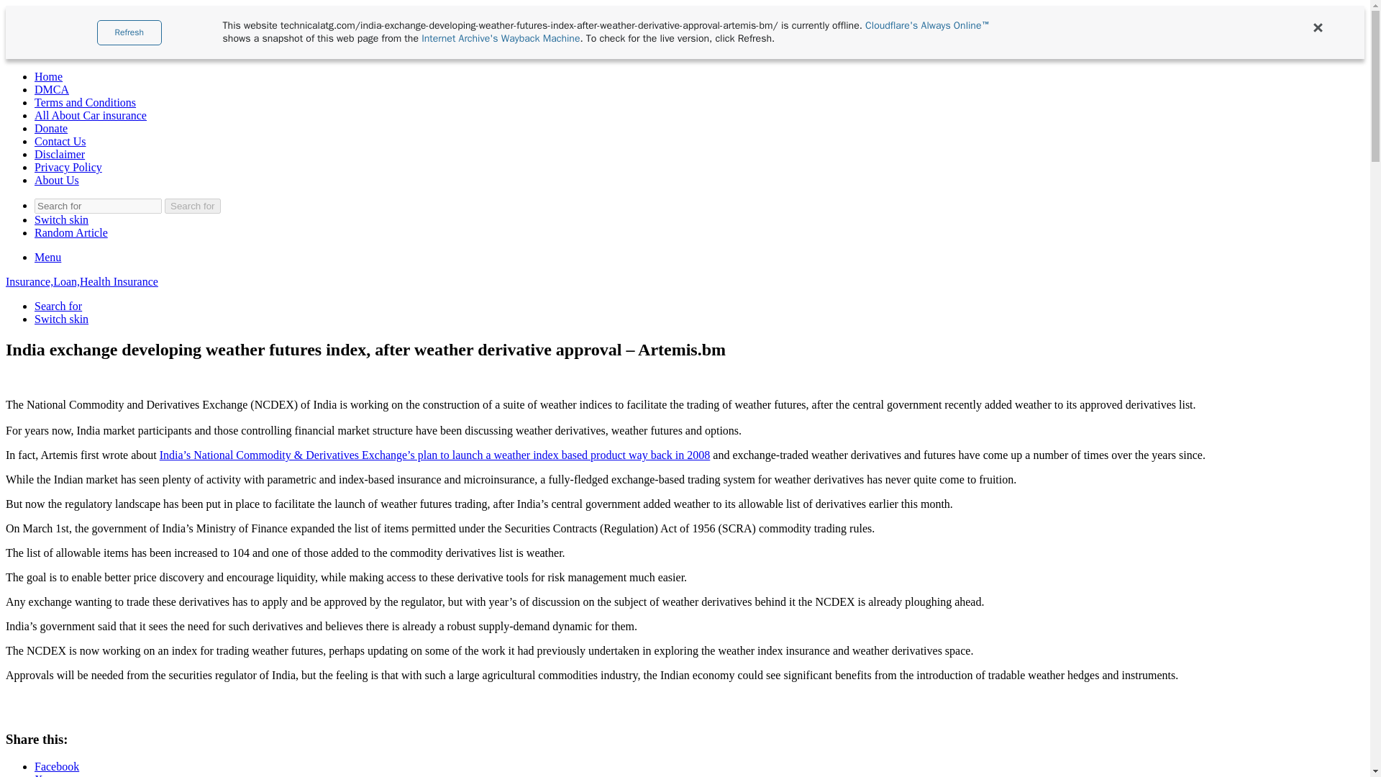  I want to click on Menu, so click(47, 257).